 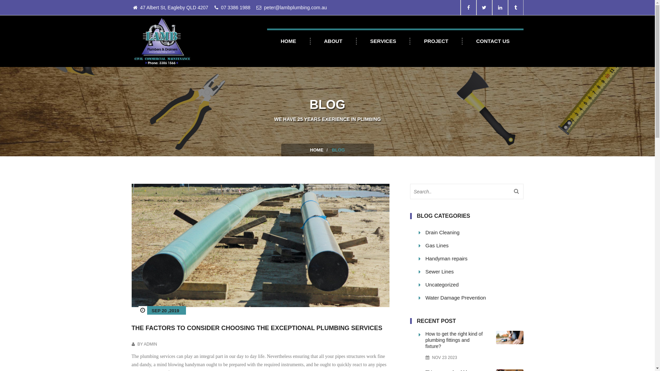 I want to click on CONTACT US, so click(x=493, y=41).